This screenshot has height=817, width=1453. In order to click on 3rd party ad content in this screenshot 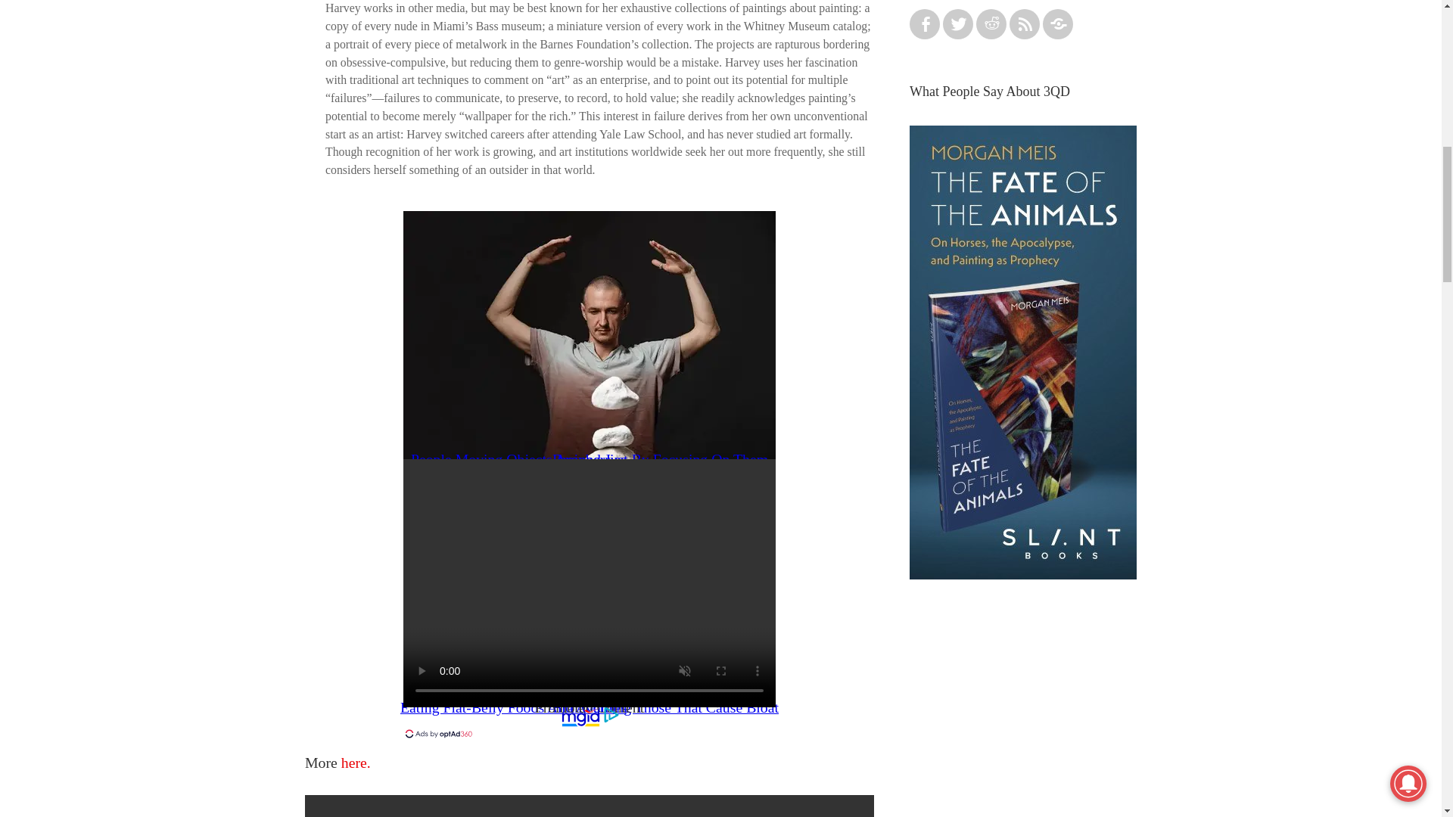, I will do `click(1022, 715)`.